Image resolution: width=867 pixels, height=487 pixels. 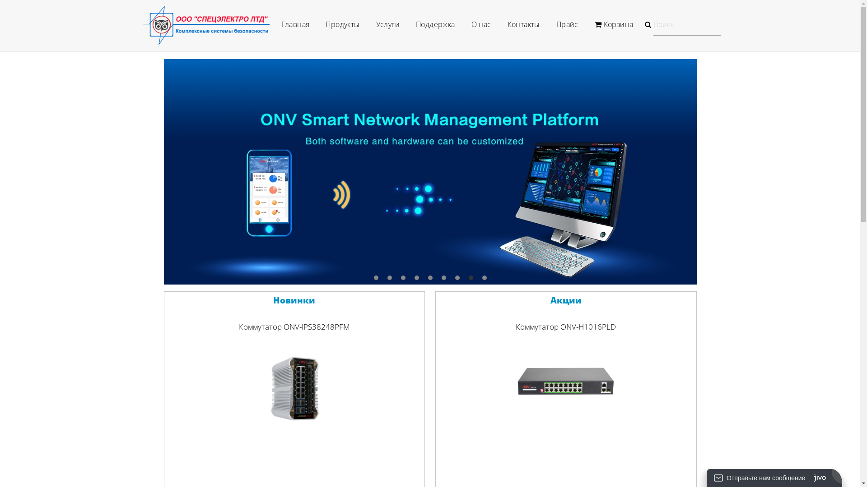 I want to click on 4, so click(x=417, y=278).